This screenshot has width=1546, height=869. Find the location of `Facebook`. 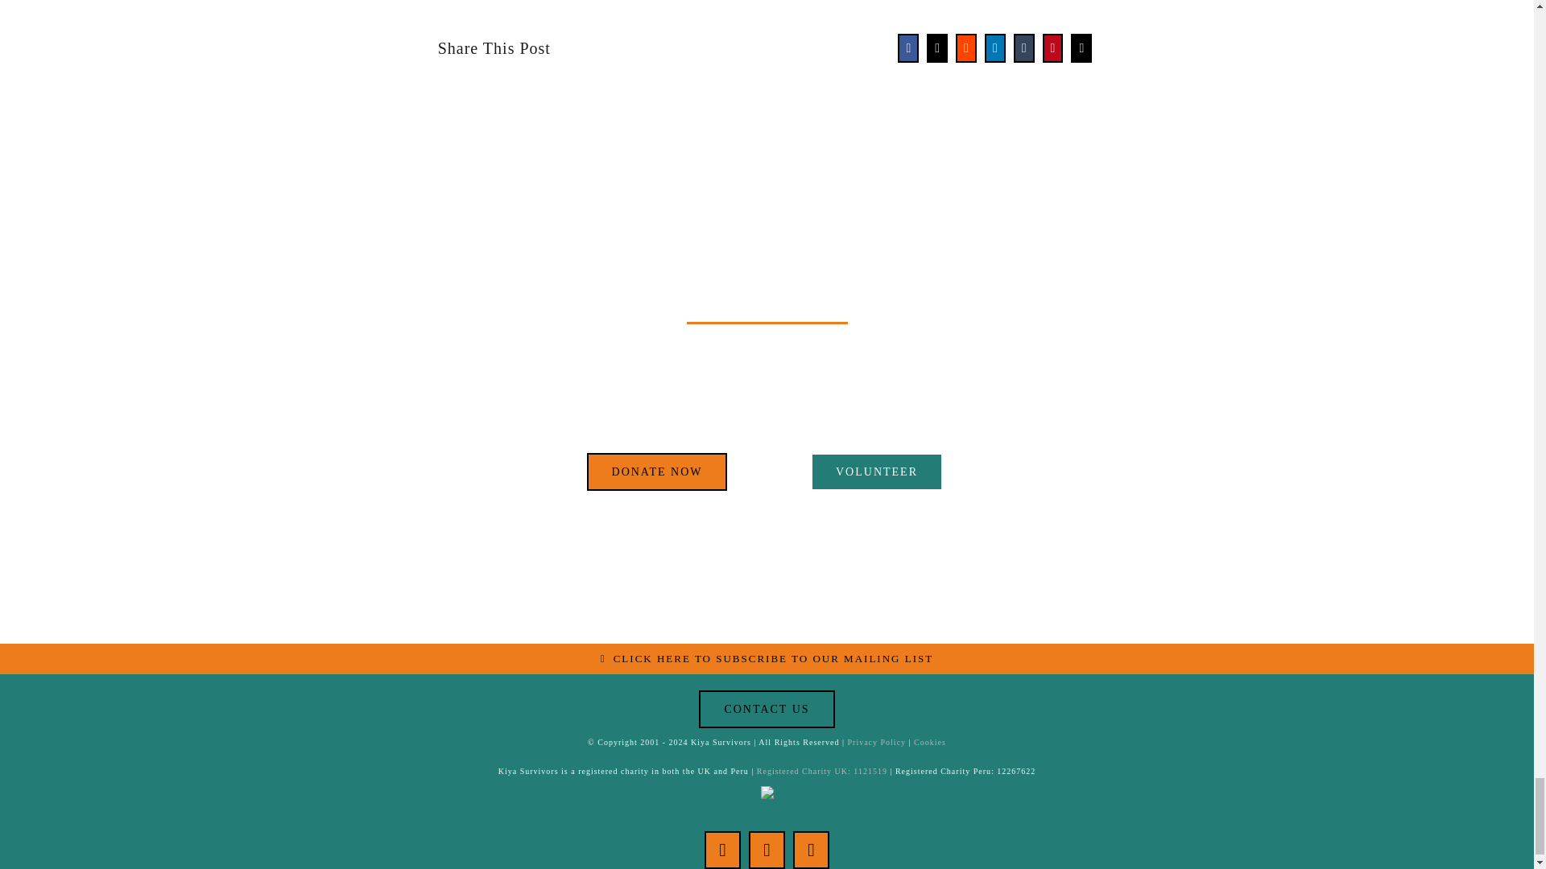

Facebook is located at coordinates (722, 850).